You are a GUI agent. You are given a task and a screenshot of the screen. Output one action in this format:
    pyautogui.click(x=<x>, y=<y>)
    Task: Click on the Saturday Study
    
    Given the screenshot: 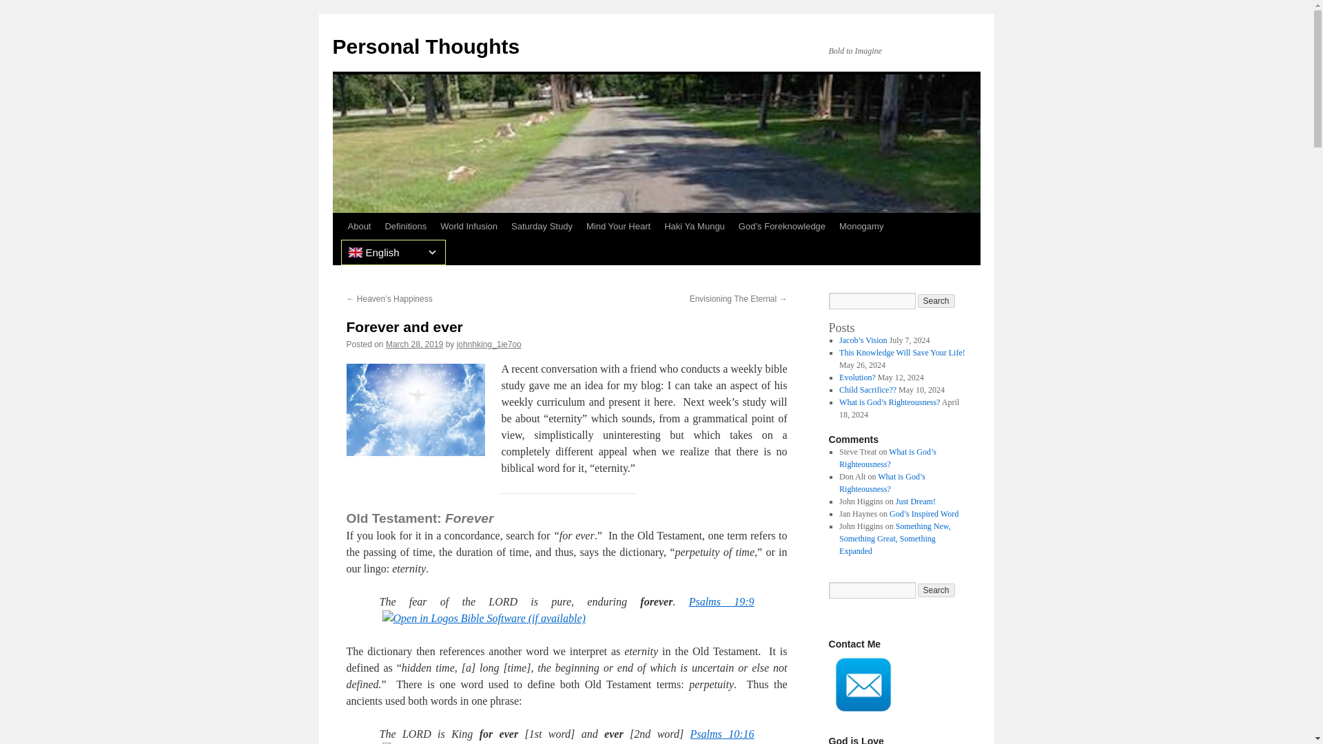 What is the action you would take?
    pyautogui.click(x=542, y=226)
    